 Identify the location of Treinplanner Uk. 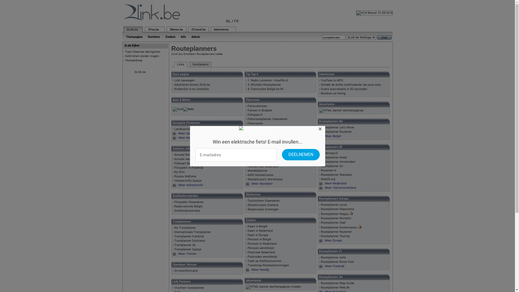
(185, 245).